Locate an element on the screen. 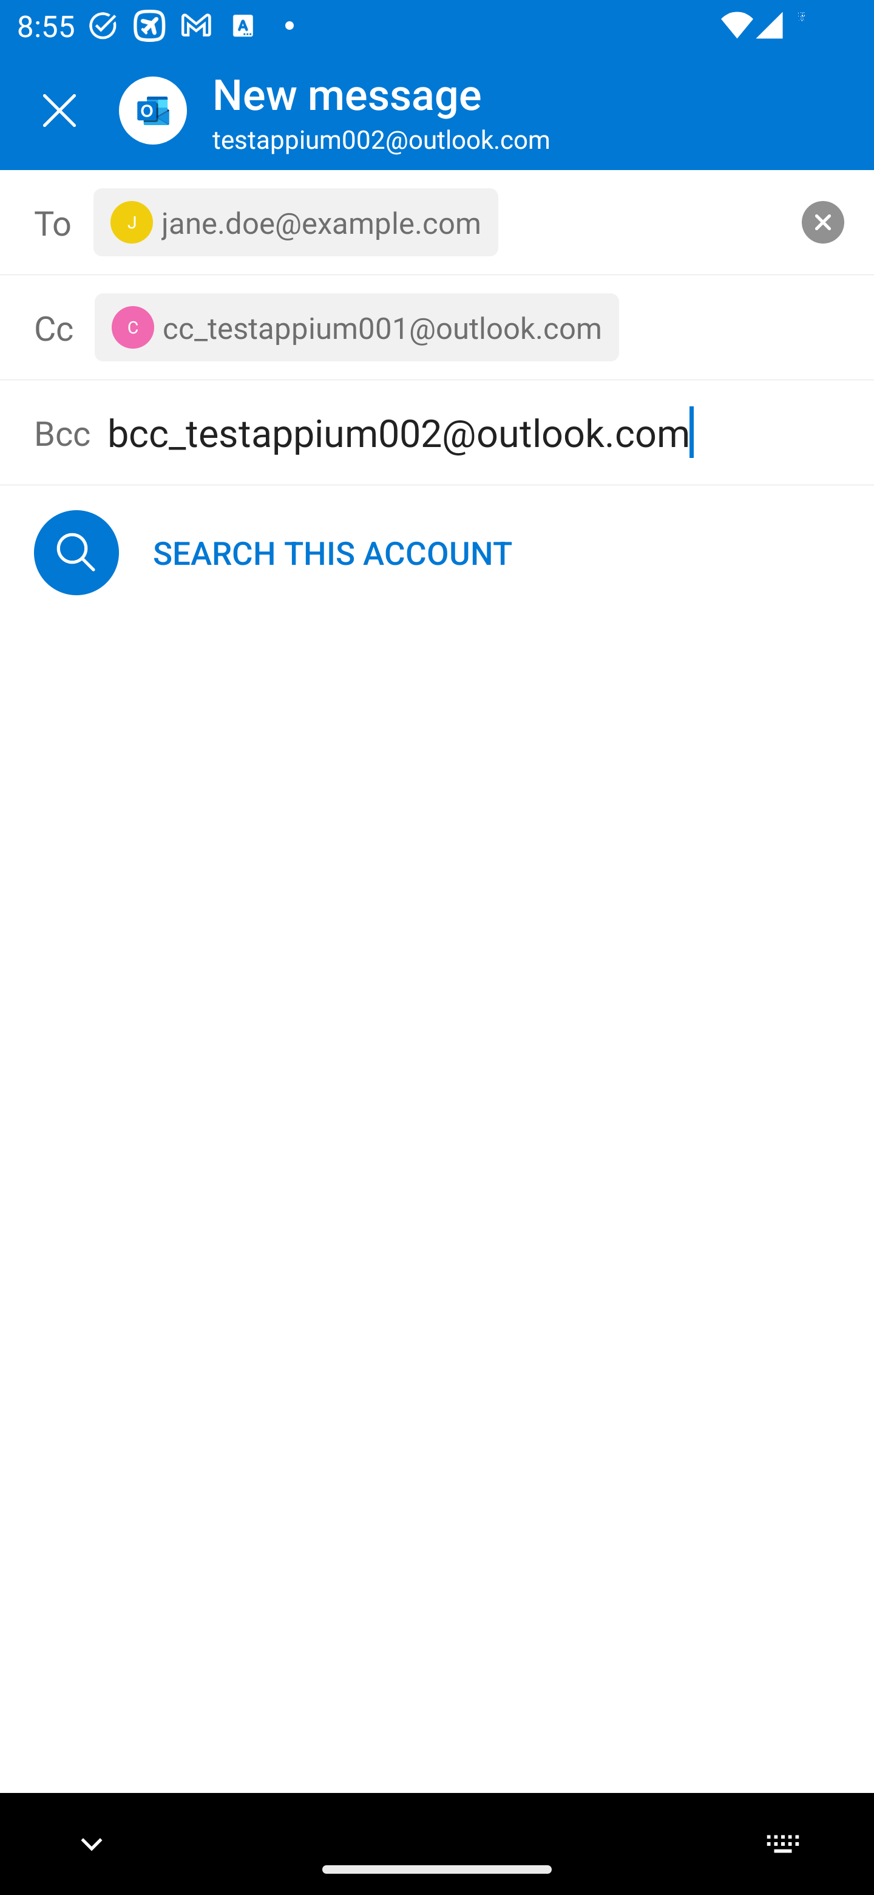 Image resolution: width=874 pixels, height=1895 pixels. clear search is located at coordinates (823, 221).